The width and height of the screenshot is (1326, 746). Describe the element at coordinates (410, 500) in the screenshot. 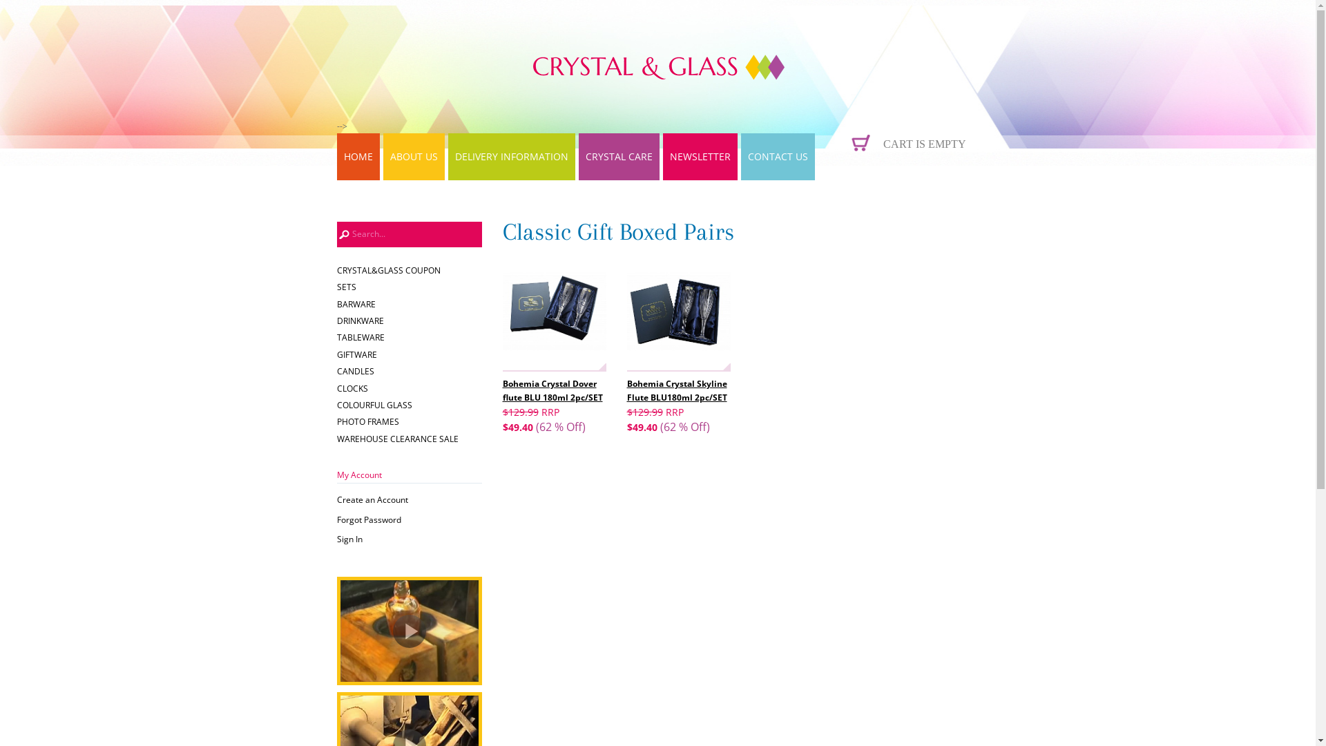

I see `Create an Account` at that location.